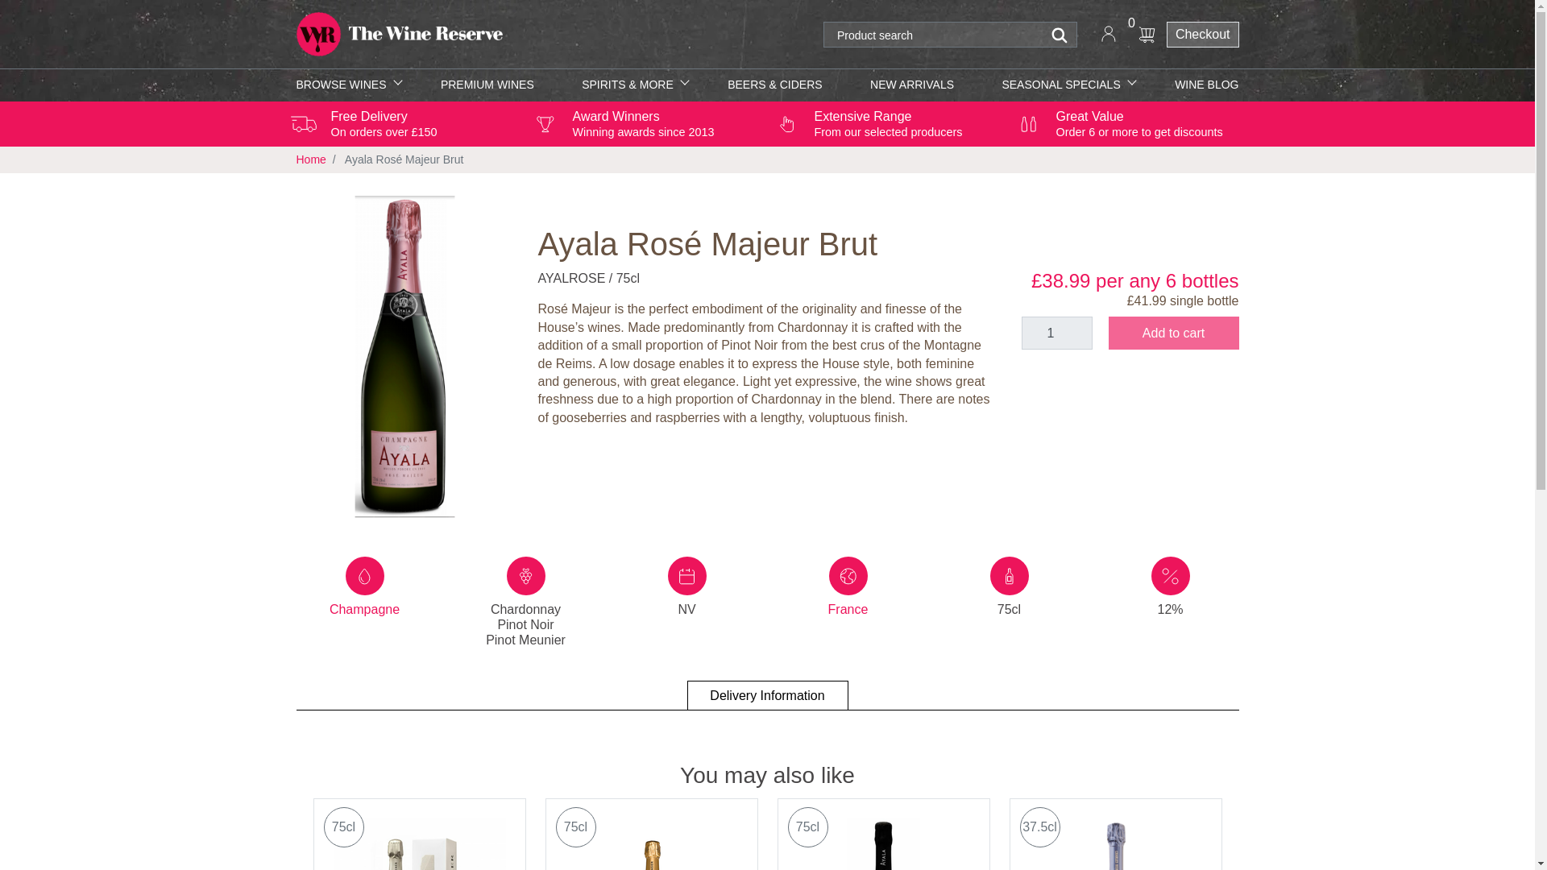 The width and height of the screenshot is (1547, 870). I want to click on Checkout, so click(1202, 35).